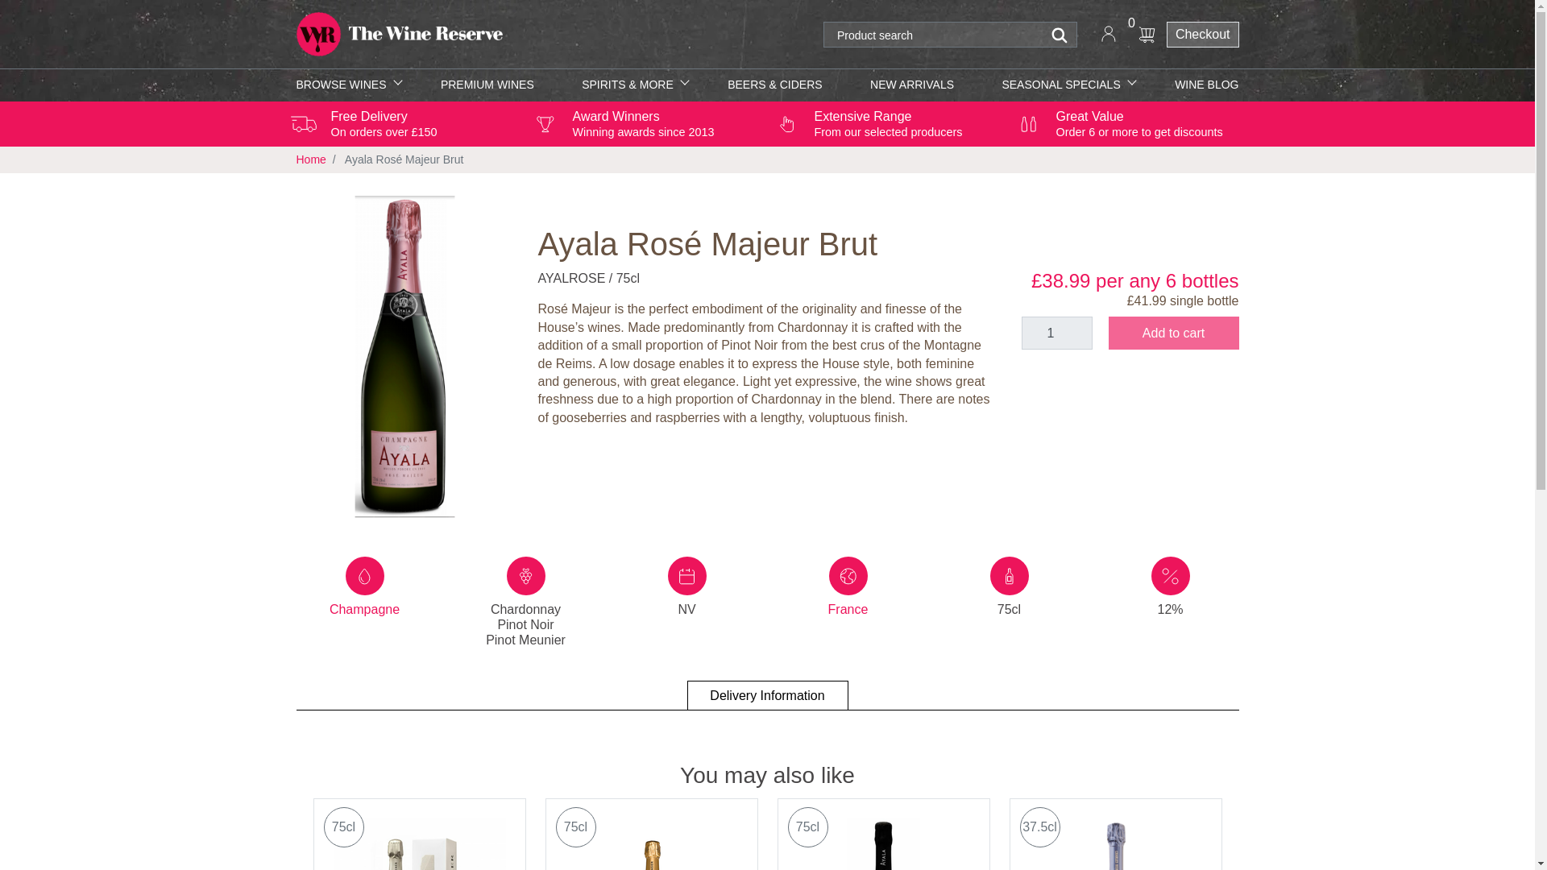 The width and height of the screenshot is (1547, 870). I want to click on Checkout, so click(1202, 35).